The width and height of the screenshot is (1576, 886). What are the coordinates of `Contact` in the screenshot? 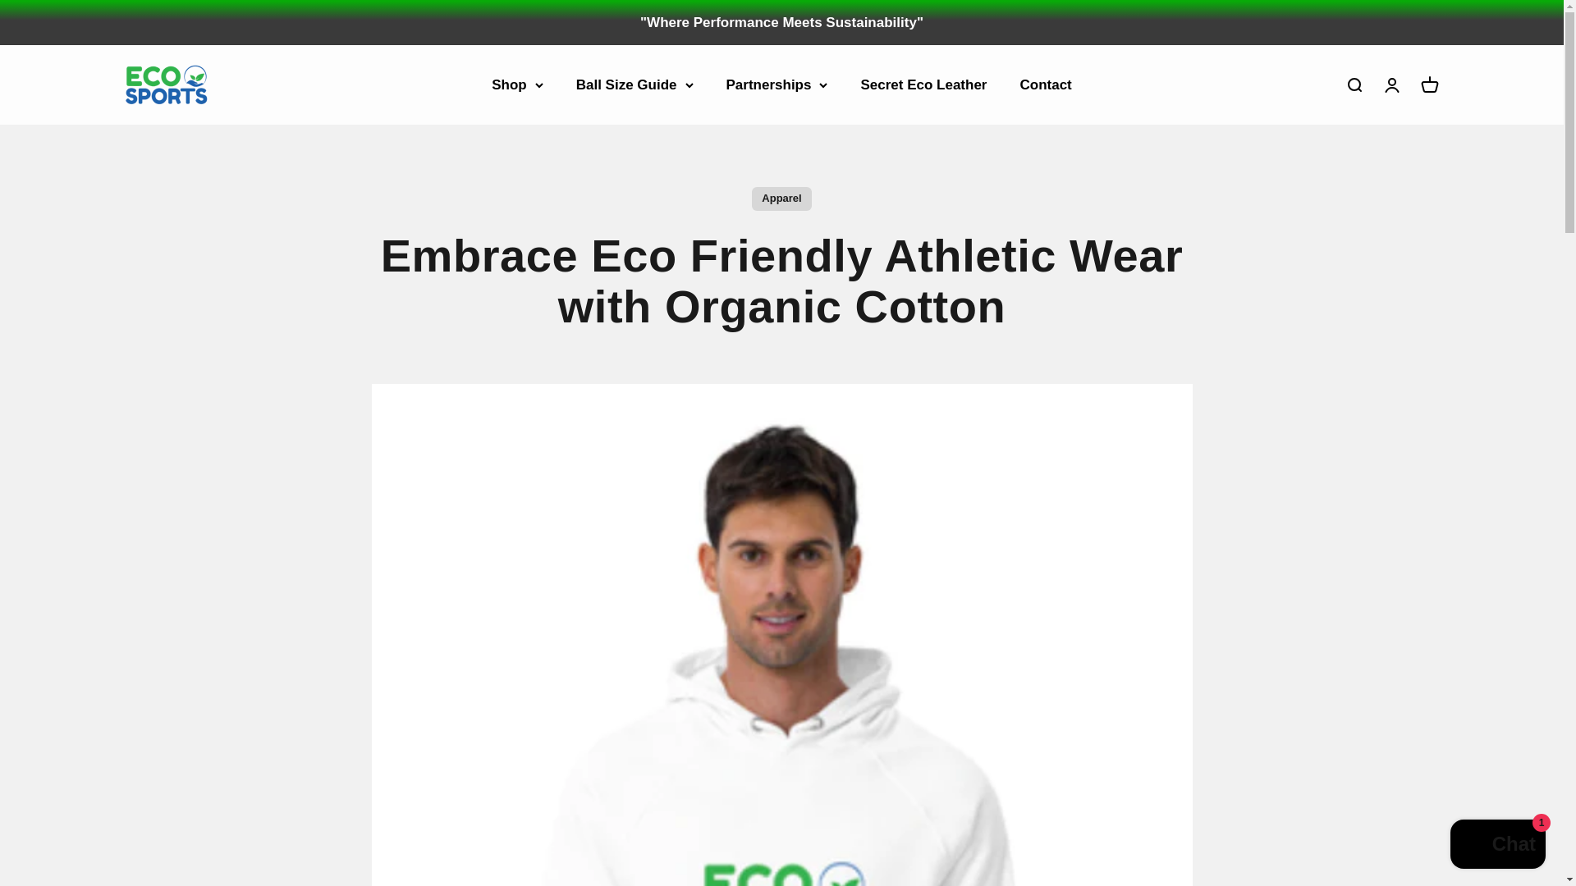 It's located at (1046, 84).